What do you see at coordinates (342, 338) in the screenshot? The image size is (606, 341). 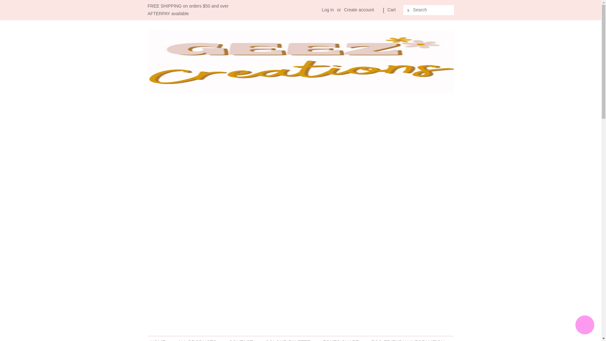 I see `FONTS CHART` at bounding box center [342, 338].